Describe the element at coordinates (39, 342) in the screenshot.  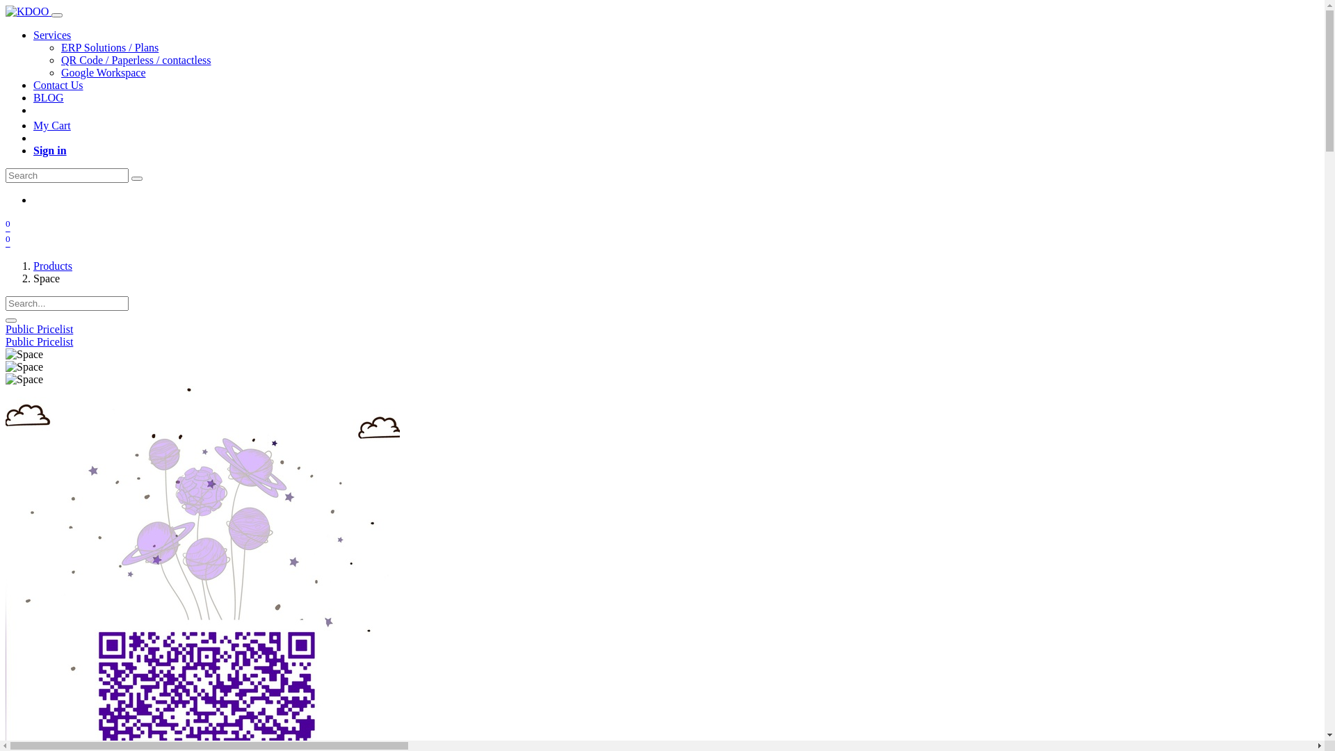
I see `Public Pricelist` at that location.